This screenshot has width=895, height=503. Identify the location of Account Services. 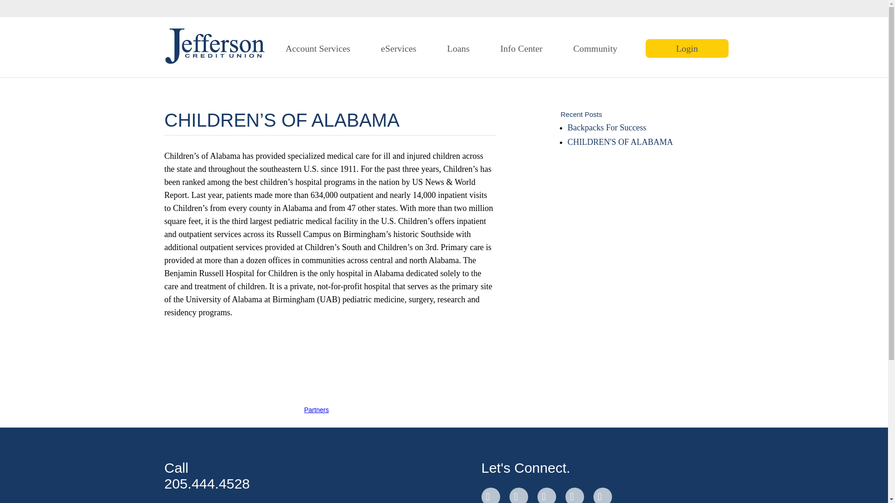
(317, 48).